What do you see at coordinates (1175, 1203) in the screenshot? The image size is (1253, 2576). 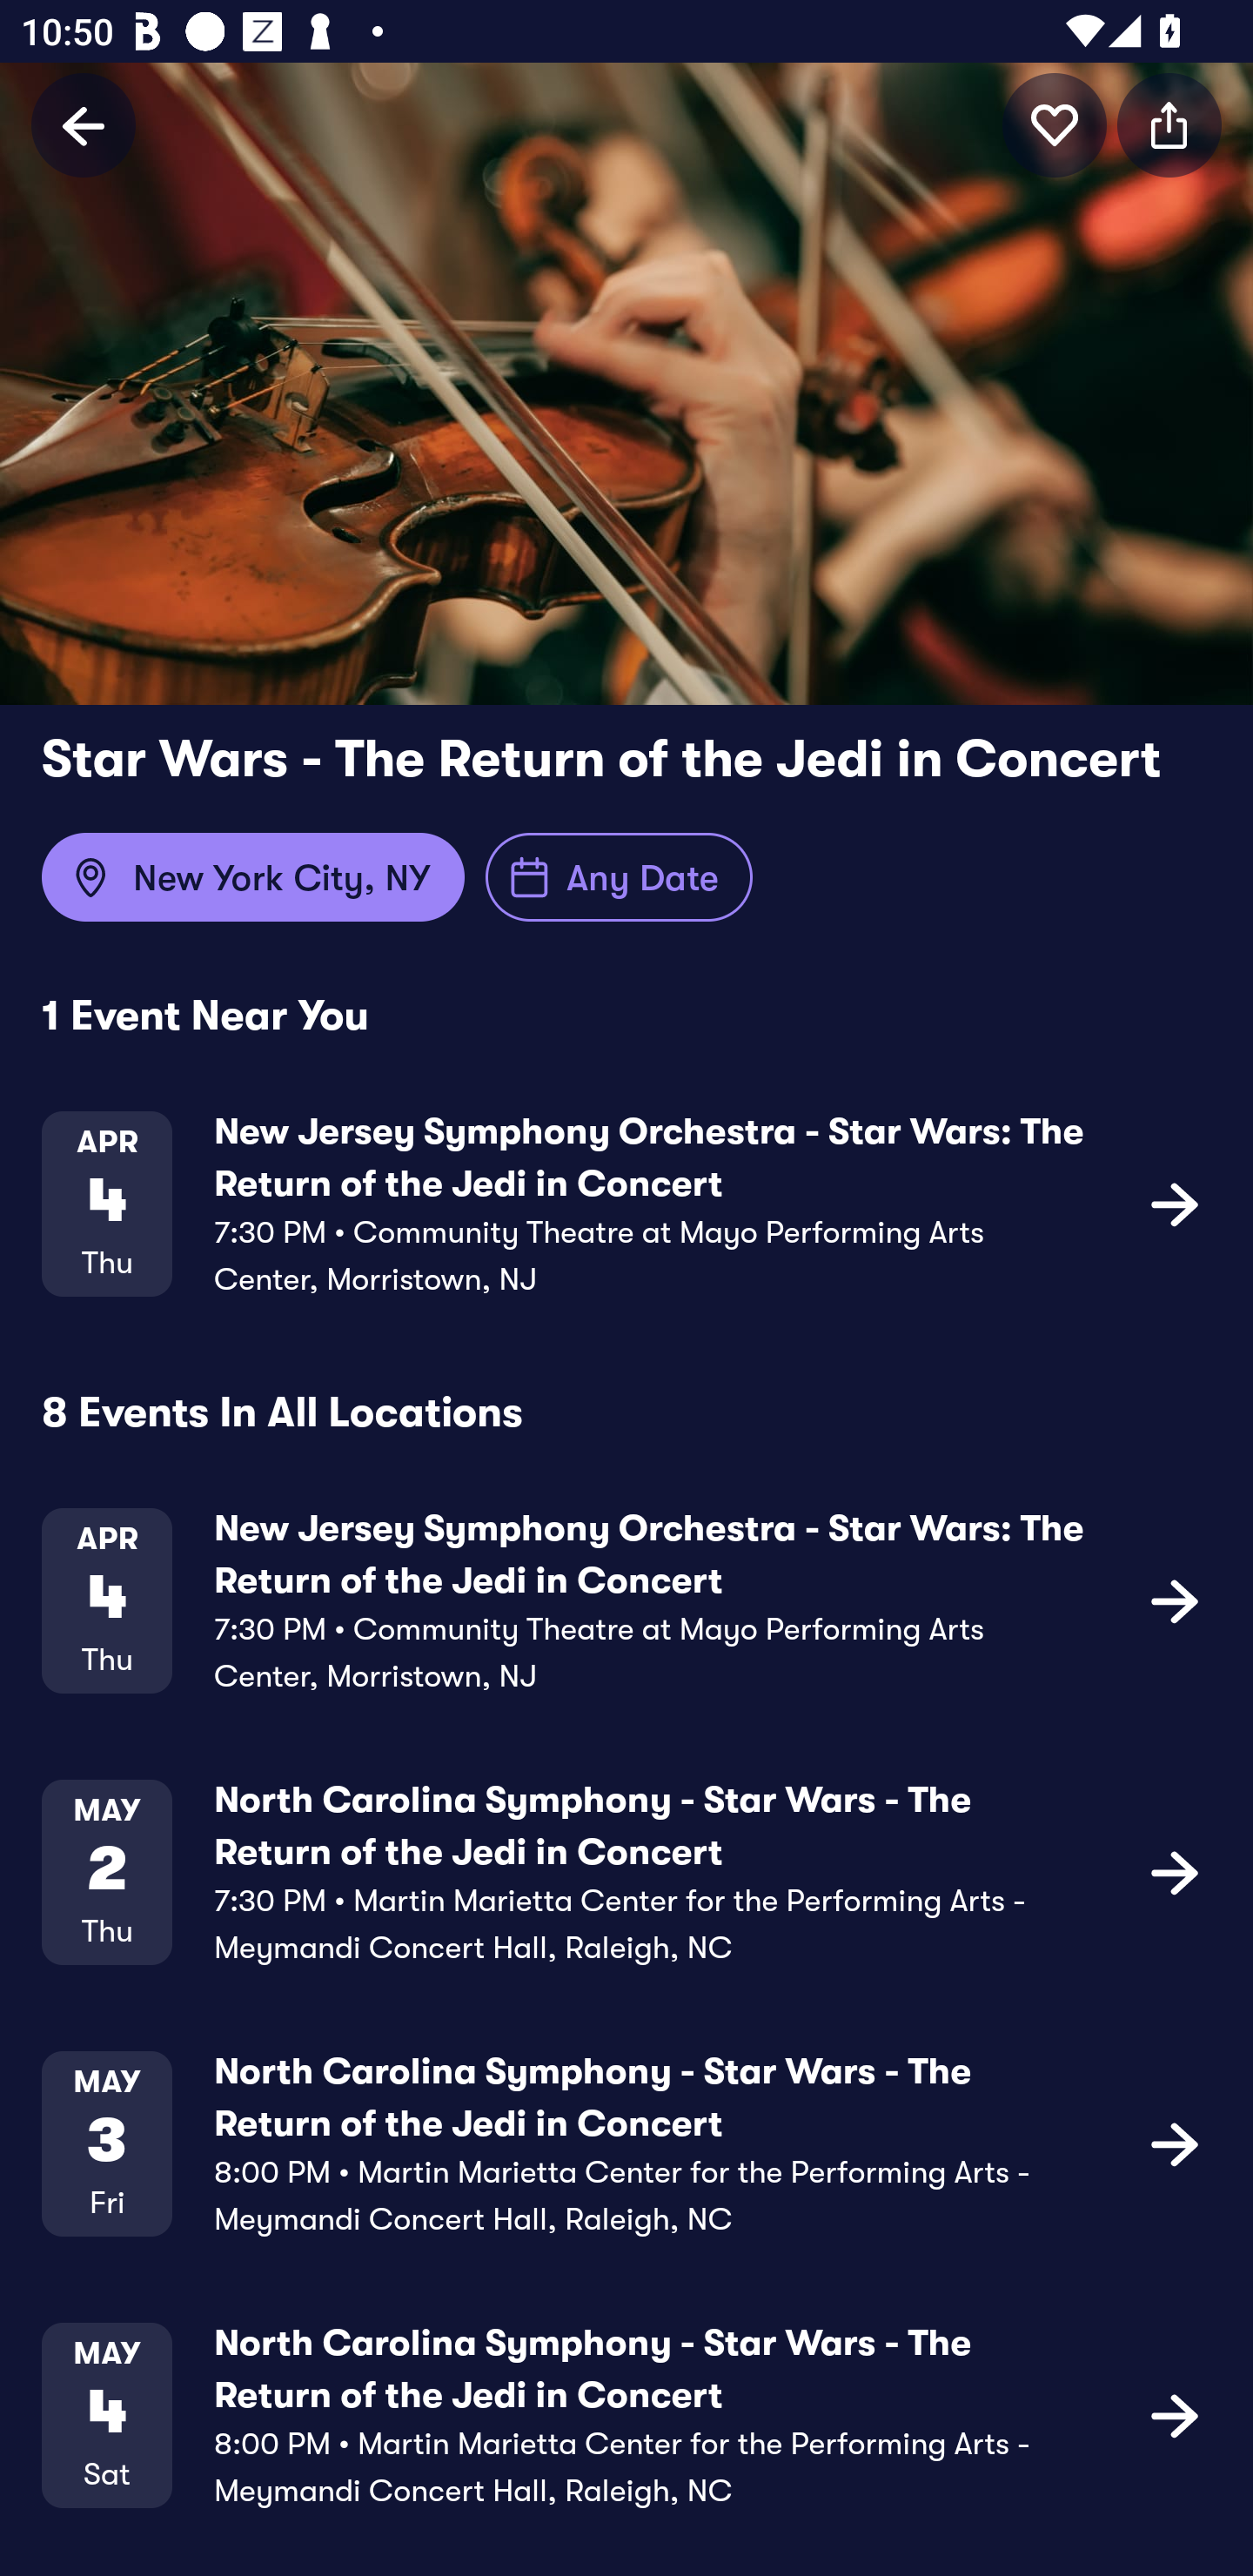 I see `icon button` at bounding box center [1175, 1203].